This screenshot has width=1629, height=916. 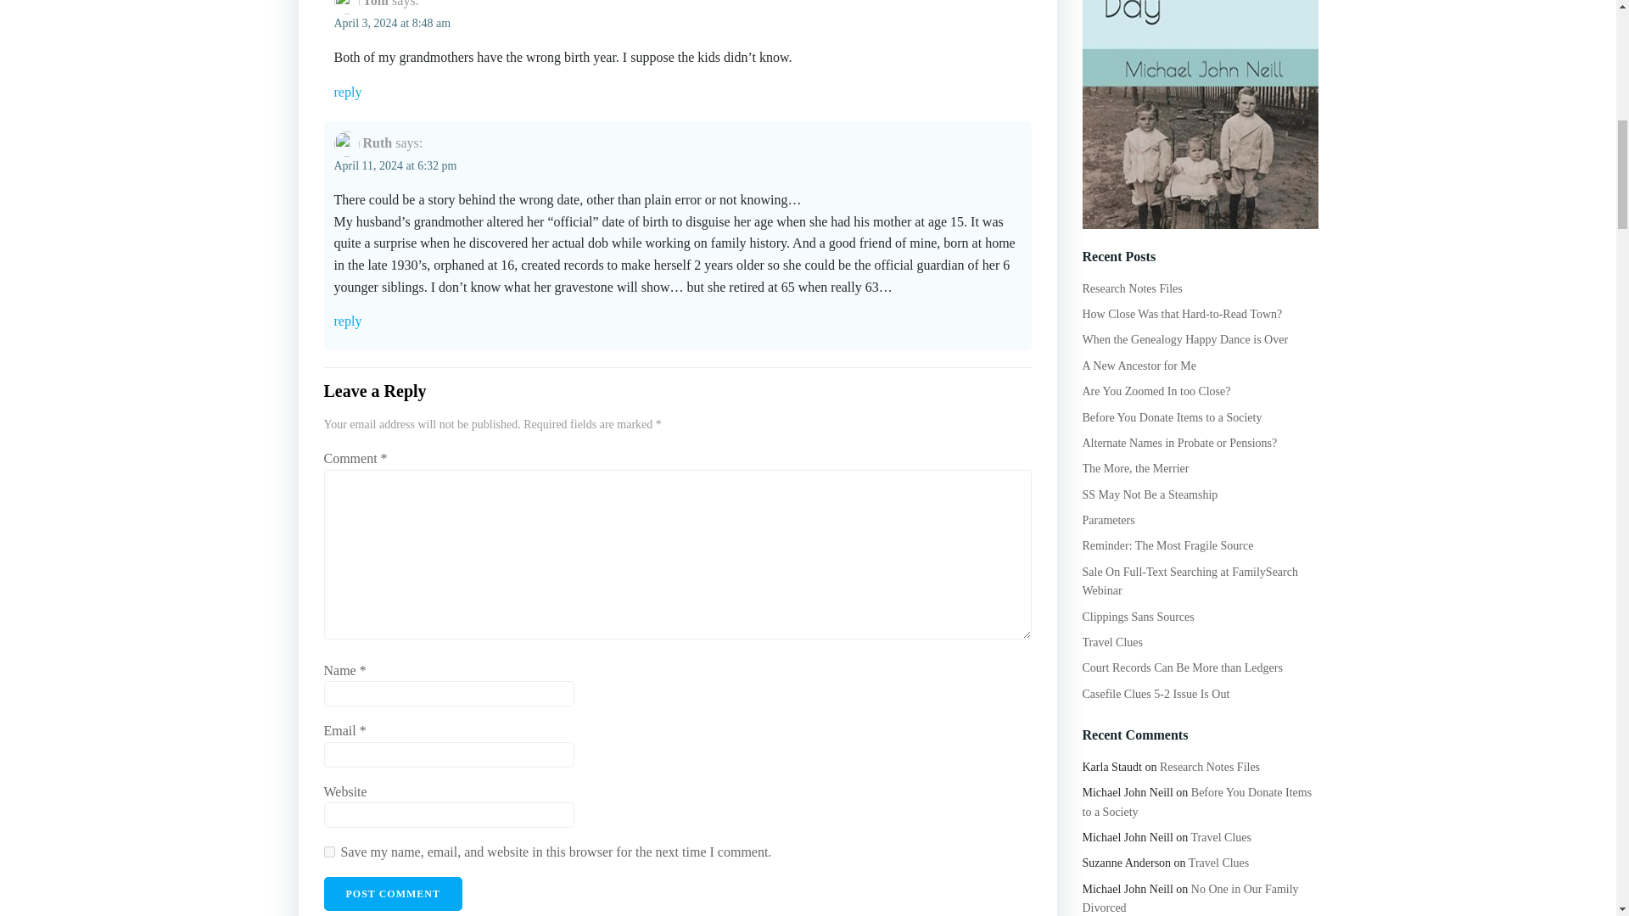 What do you see at coordinates (677, 92) in the screenshot?
I see `reply` at bounding box center [677, 92].